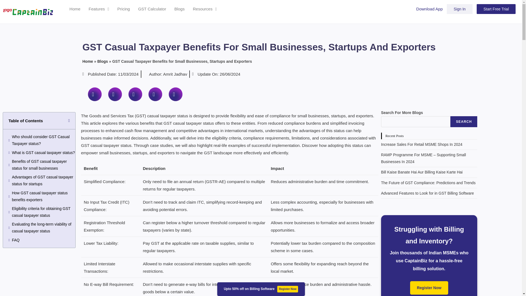 The height and width of the screenshot is (296, 526). Describe the element at coordinates (152, 9) in the screenshot. I see `GST Calculator` at that location.